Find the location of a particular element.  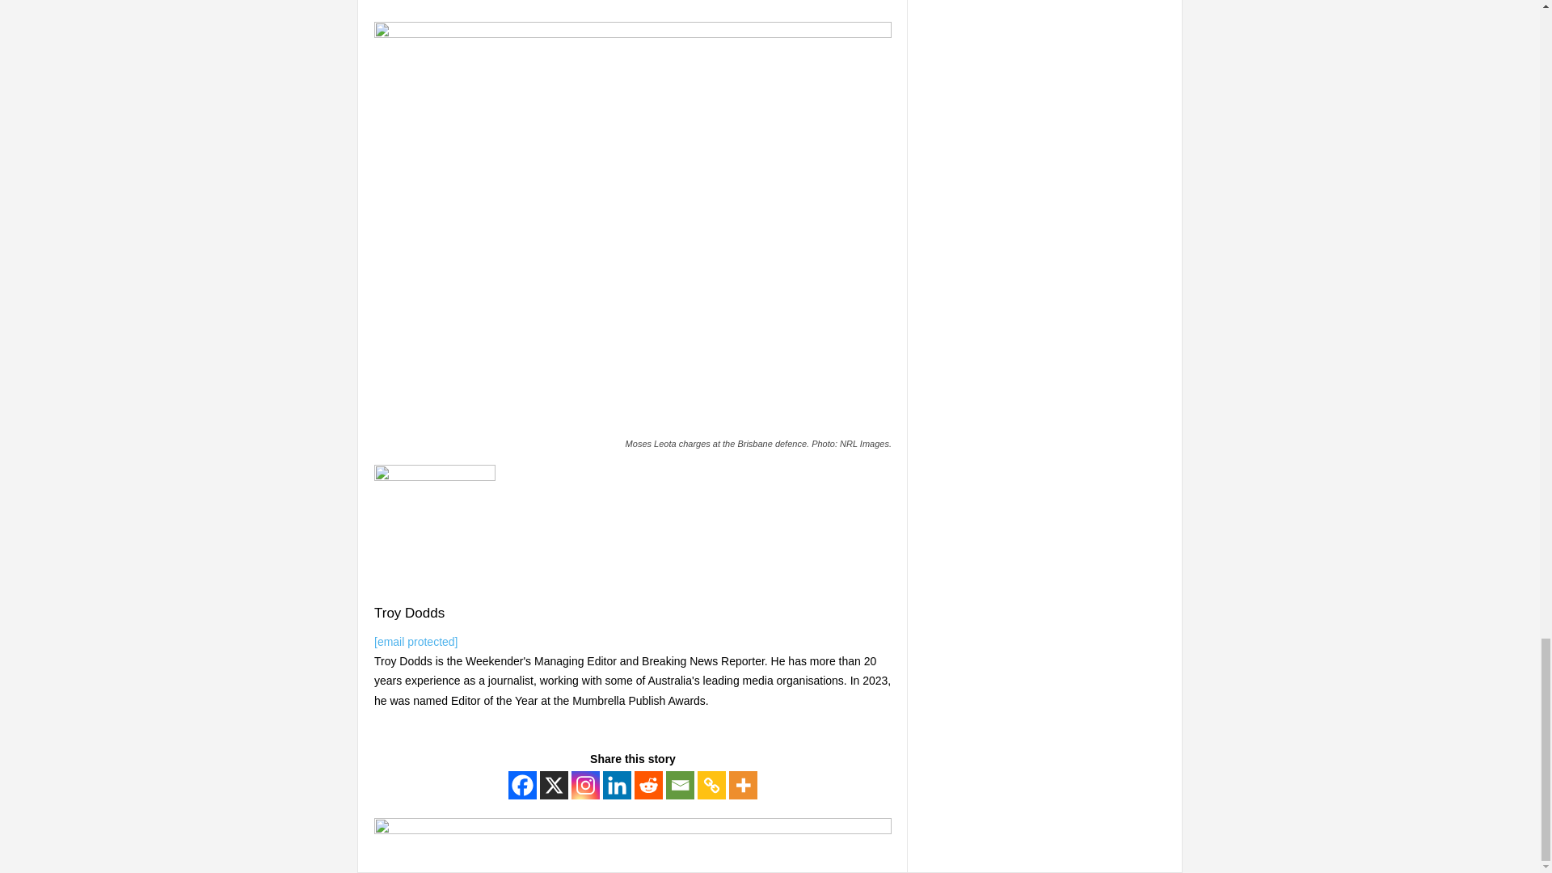

X is located at coordinates (554, 785).